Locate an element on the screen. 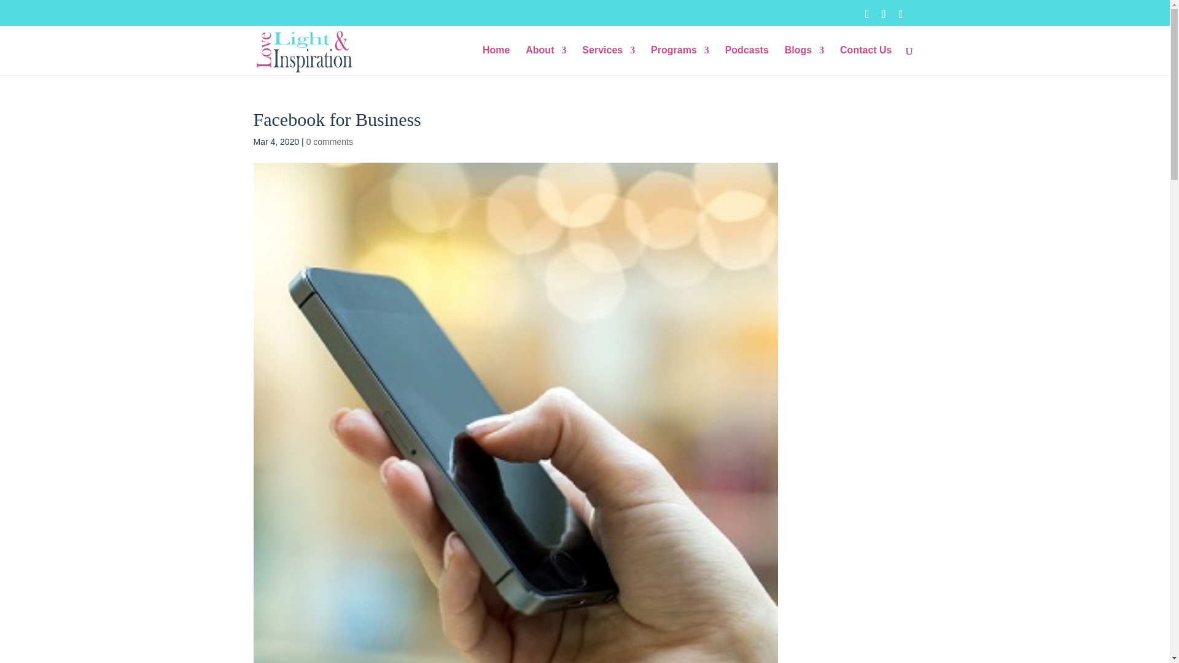 The image size is (1179, 663). About is located at coordinates (545, 60).